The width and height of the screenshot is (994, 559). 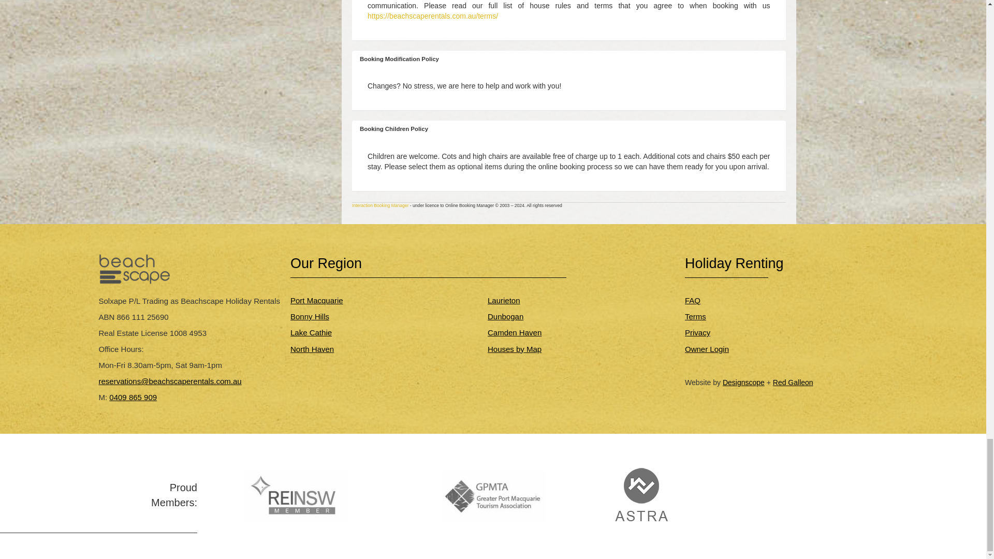 What do you see at coordinates (312, 349) in the screenshot?
I see `North Haven` at bounding box center [312, 349].